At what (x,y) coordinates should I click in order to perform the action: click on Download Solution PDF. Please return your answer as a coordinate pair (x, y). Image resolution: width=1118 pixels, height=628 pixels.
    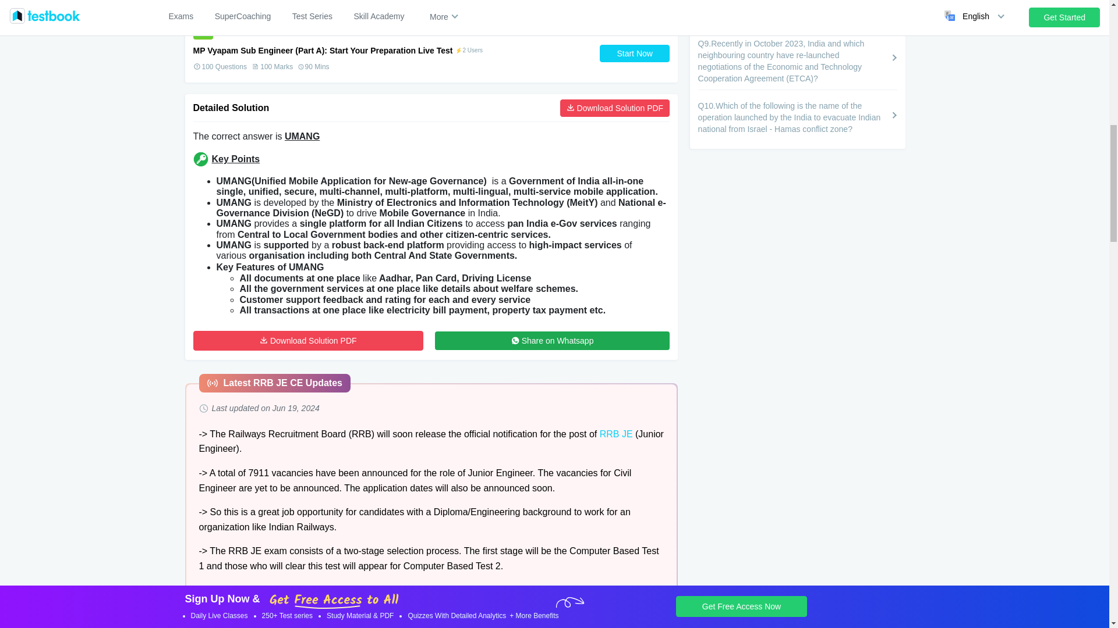
    Looking at the image, I should click on (309, 341).